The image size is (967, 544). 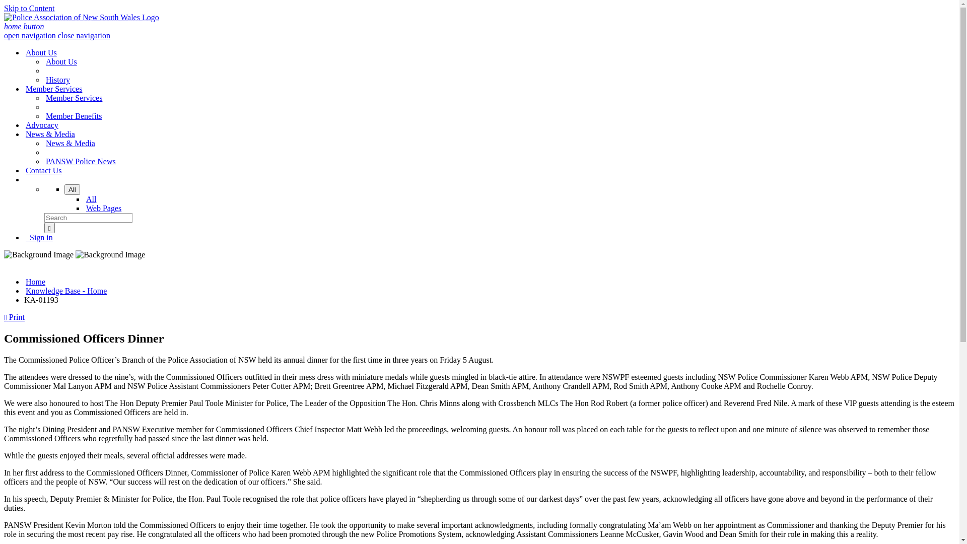 I want to click on News & Media, so click(x=71, y=143).